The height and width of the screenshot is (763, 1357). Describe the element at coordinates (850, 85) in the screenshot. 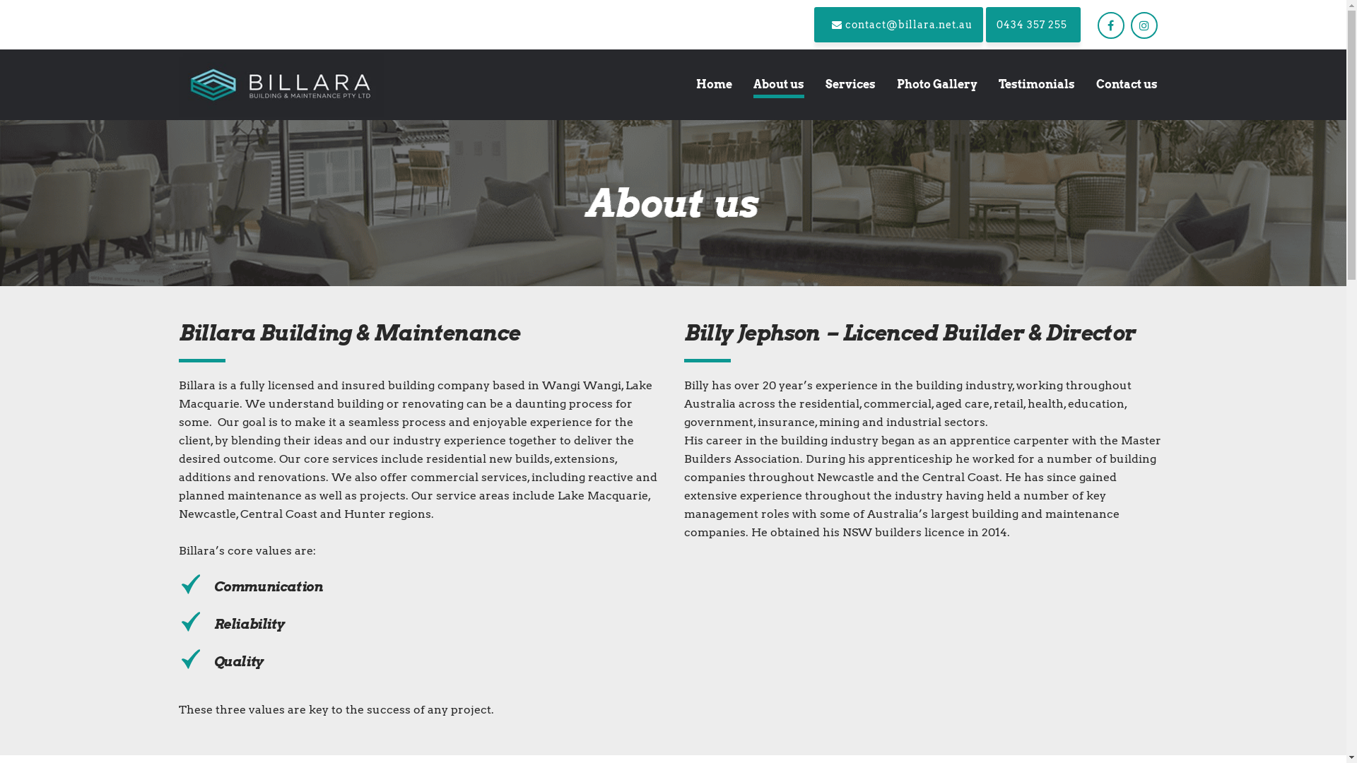

I see `Services` at that location.